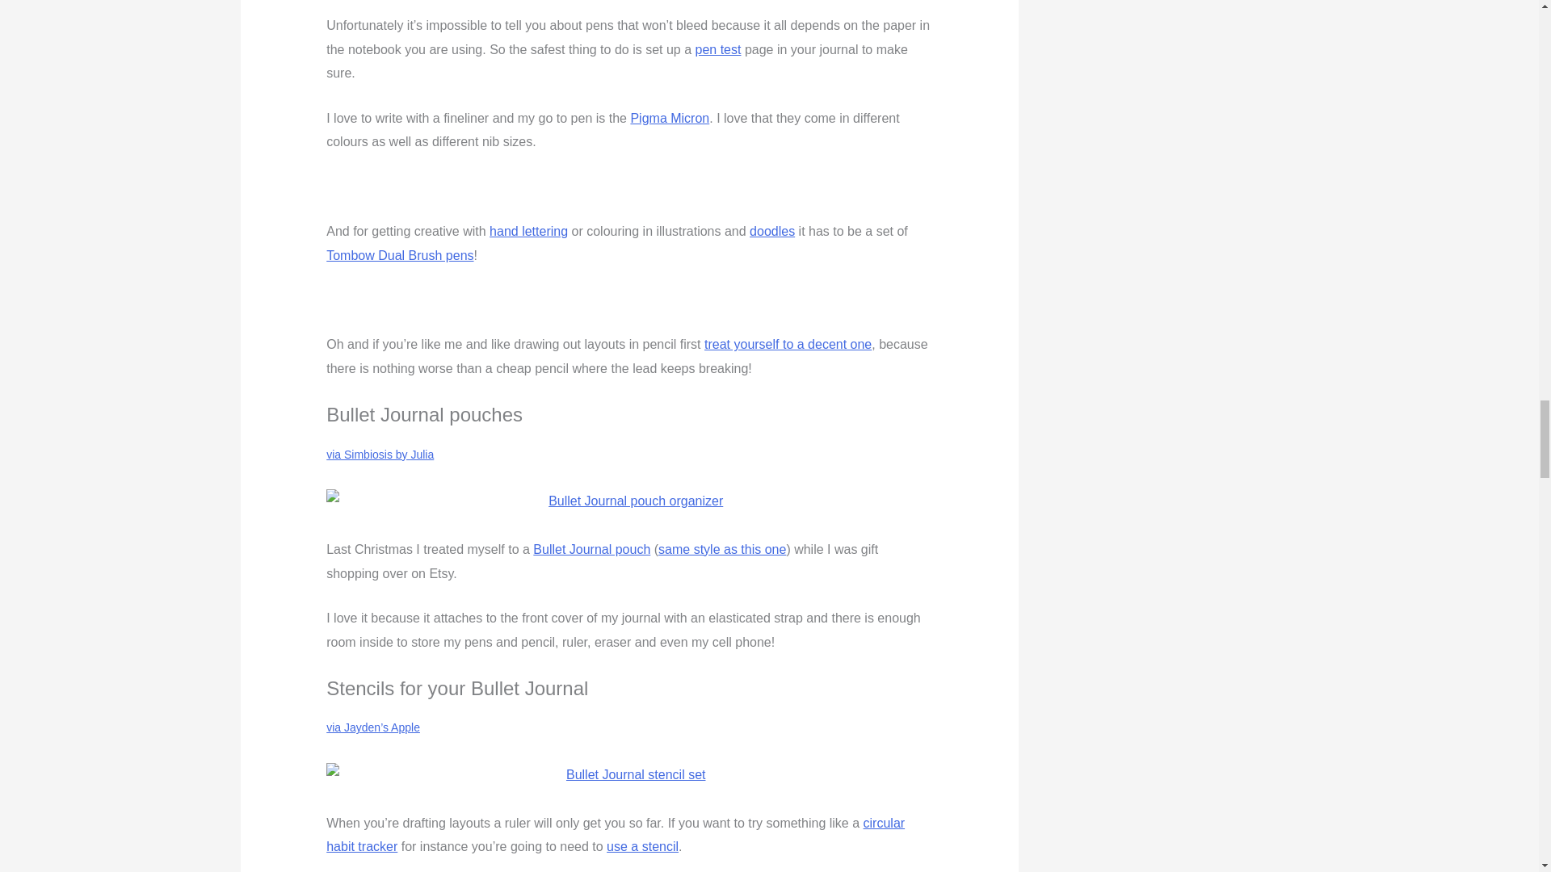  Describe the element at coordinates (788, 344) in the screenshot. I see `treat yourself to a decent one` at that location.